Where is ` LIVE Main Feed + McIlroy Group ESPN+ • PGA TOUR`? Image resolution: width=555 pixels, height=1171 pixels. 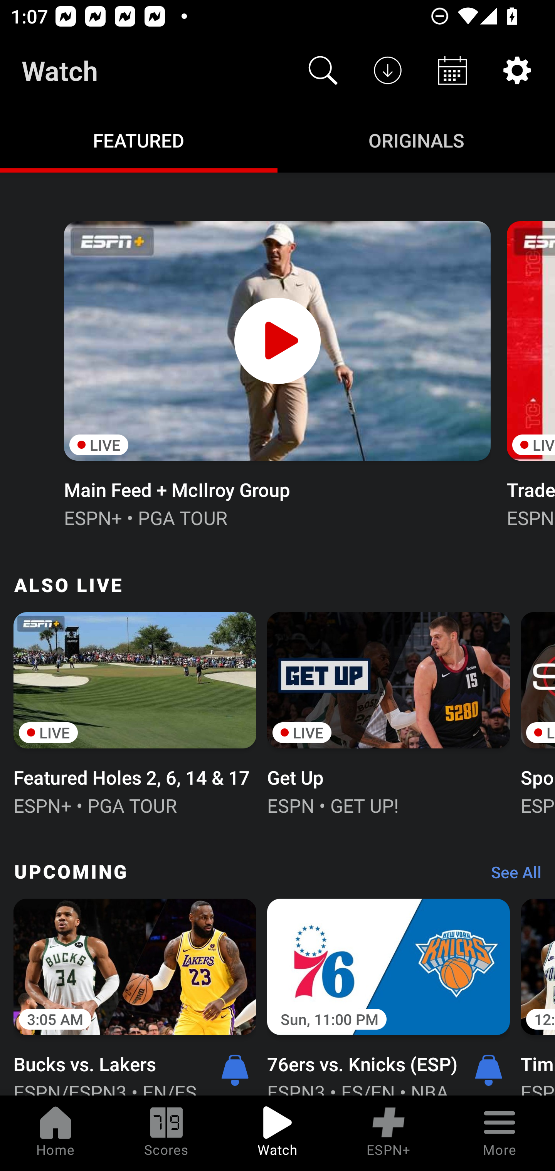  LIVE Main Feed + McIlroy Group ESPN+ • PGA TOUR is located at coordinates (277, 373).